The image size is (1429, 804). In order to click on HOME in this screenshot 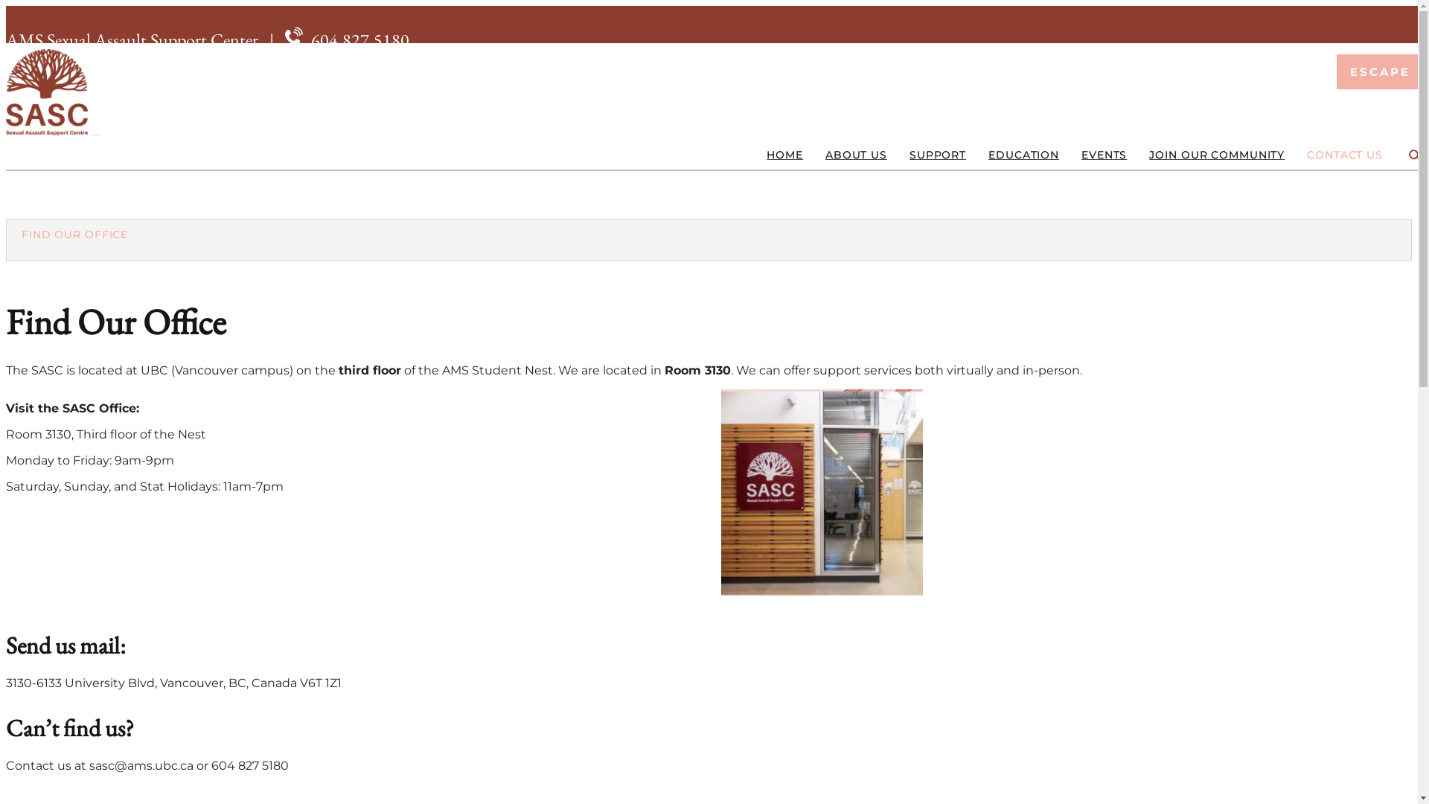, I will do `click(784, 155)`.